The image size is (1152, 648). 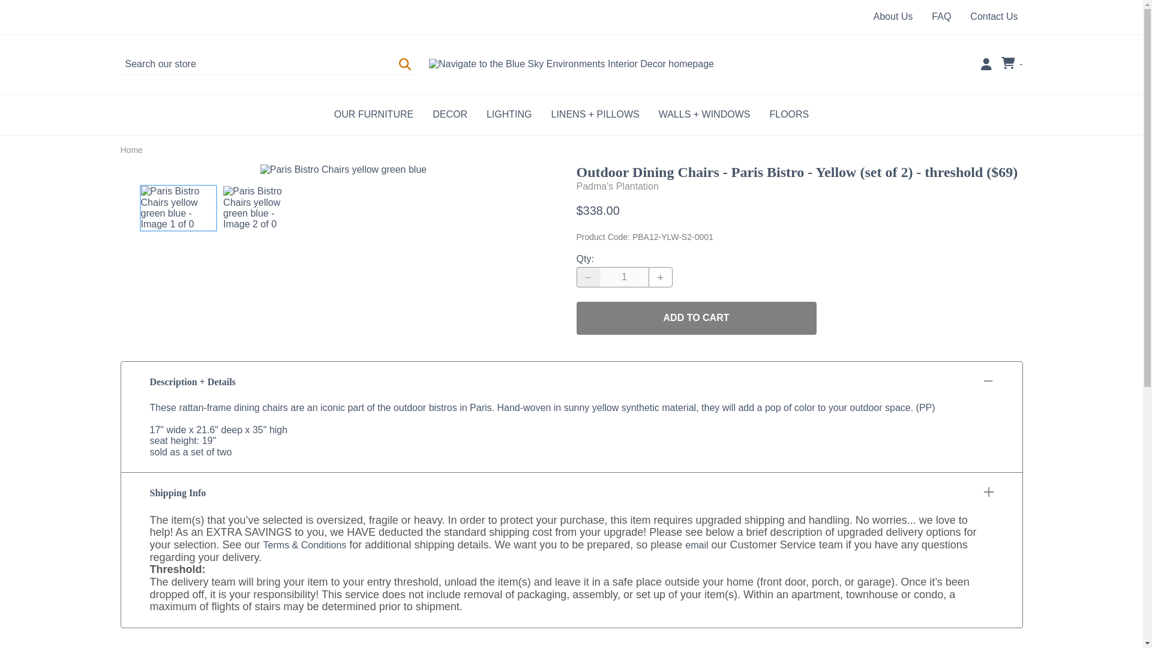 I want to click on View image 2, so click(x=260, y=208).